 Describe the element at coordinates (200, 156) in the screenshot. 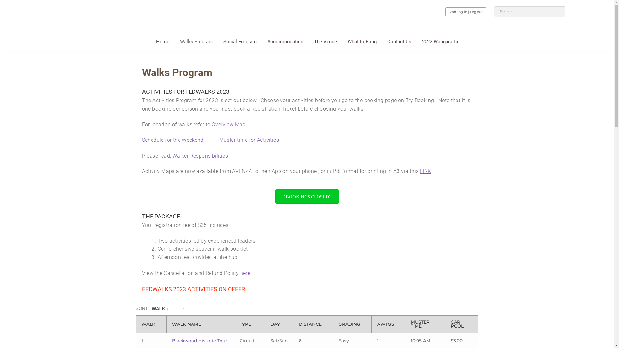

I see `Walker Responsibilities` at that location.